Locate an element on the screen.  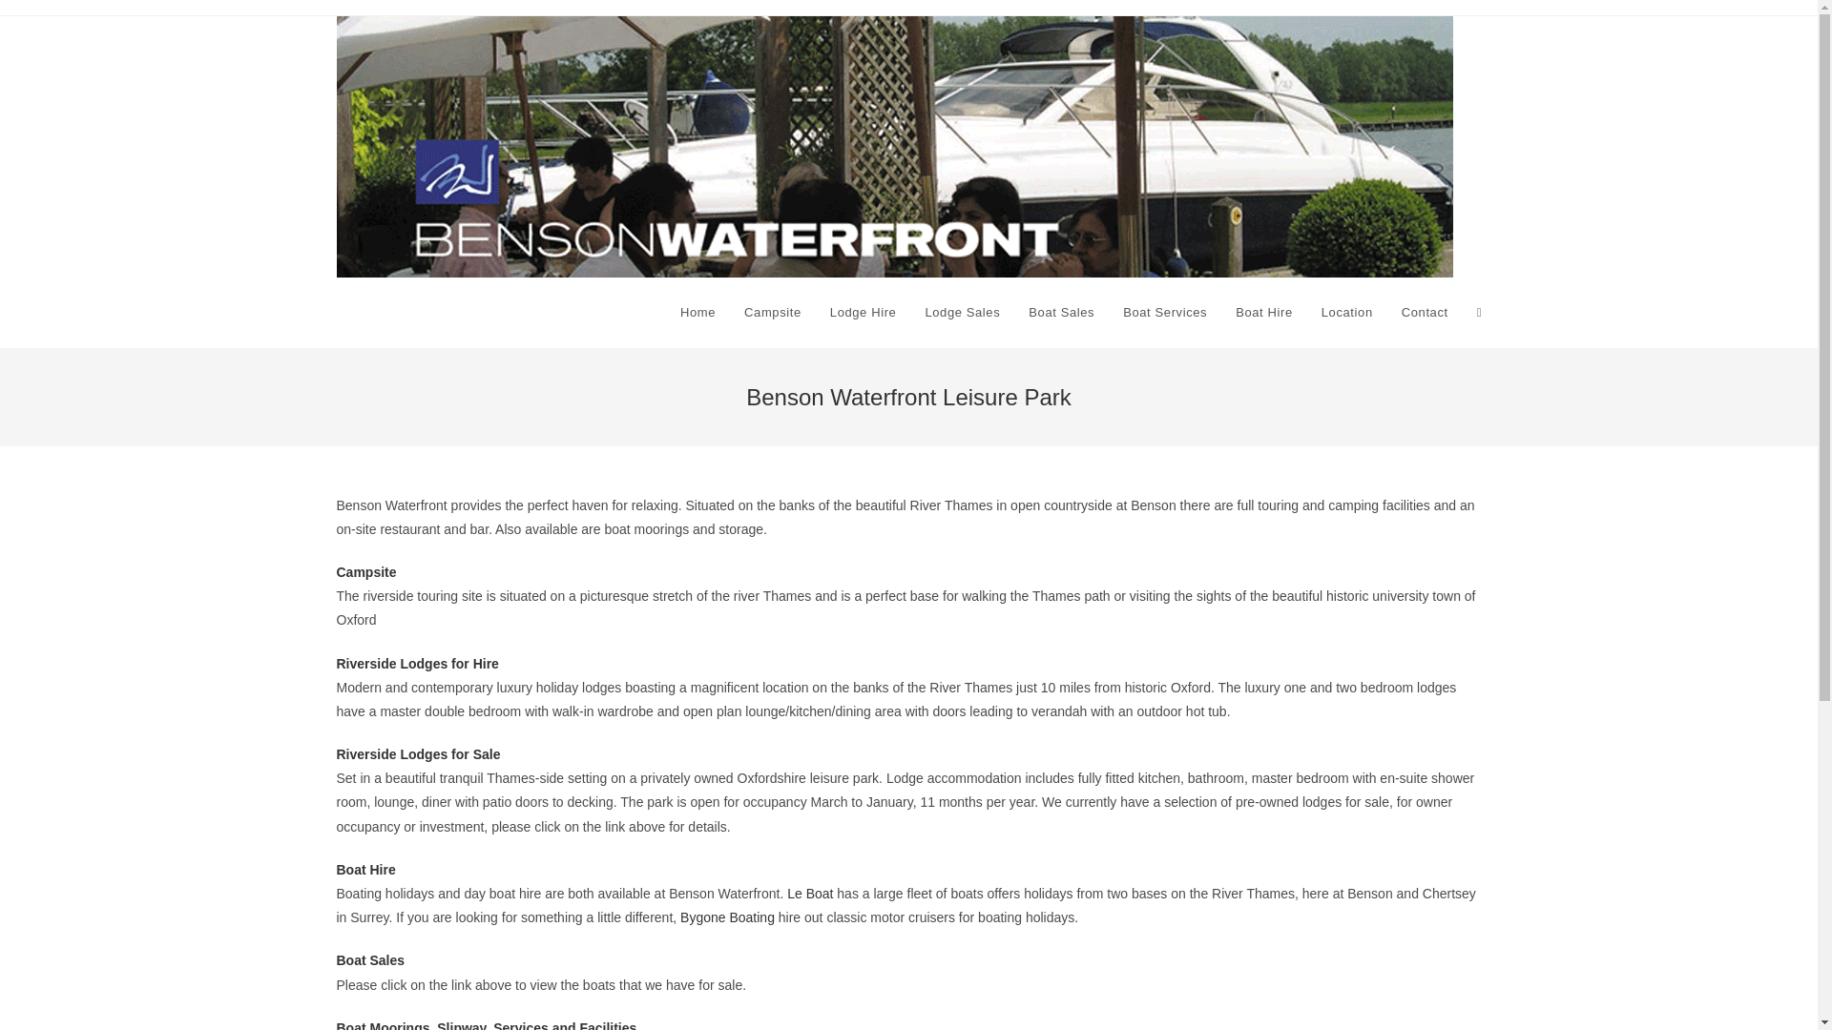
Le Boat is located at coordinates (810, 893).